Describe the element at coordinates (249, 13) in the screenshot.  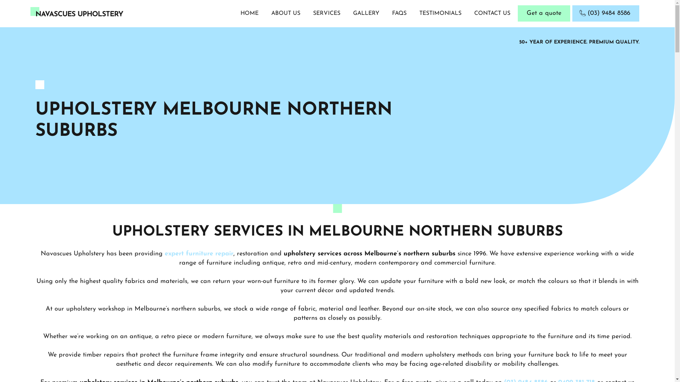
I see `HOME` at that location.